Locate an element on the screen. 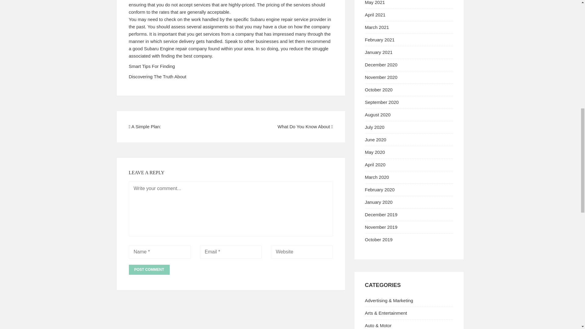 The width and height of the screenshot is (585, 329). Post Comment is located at coordinates (149, 270).